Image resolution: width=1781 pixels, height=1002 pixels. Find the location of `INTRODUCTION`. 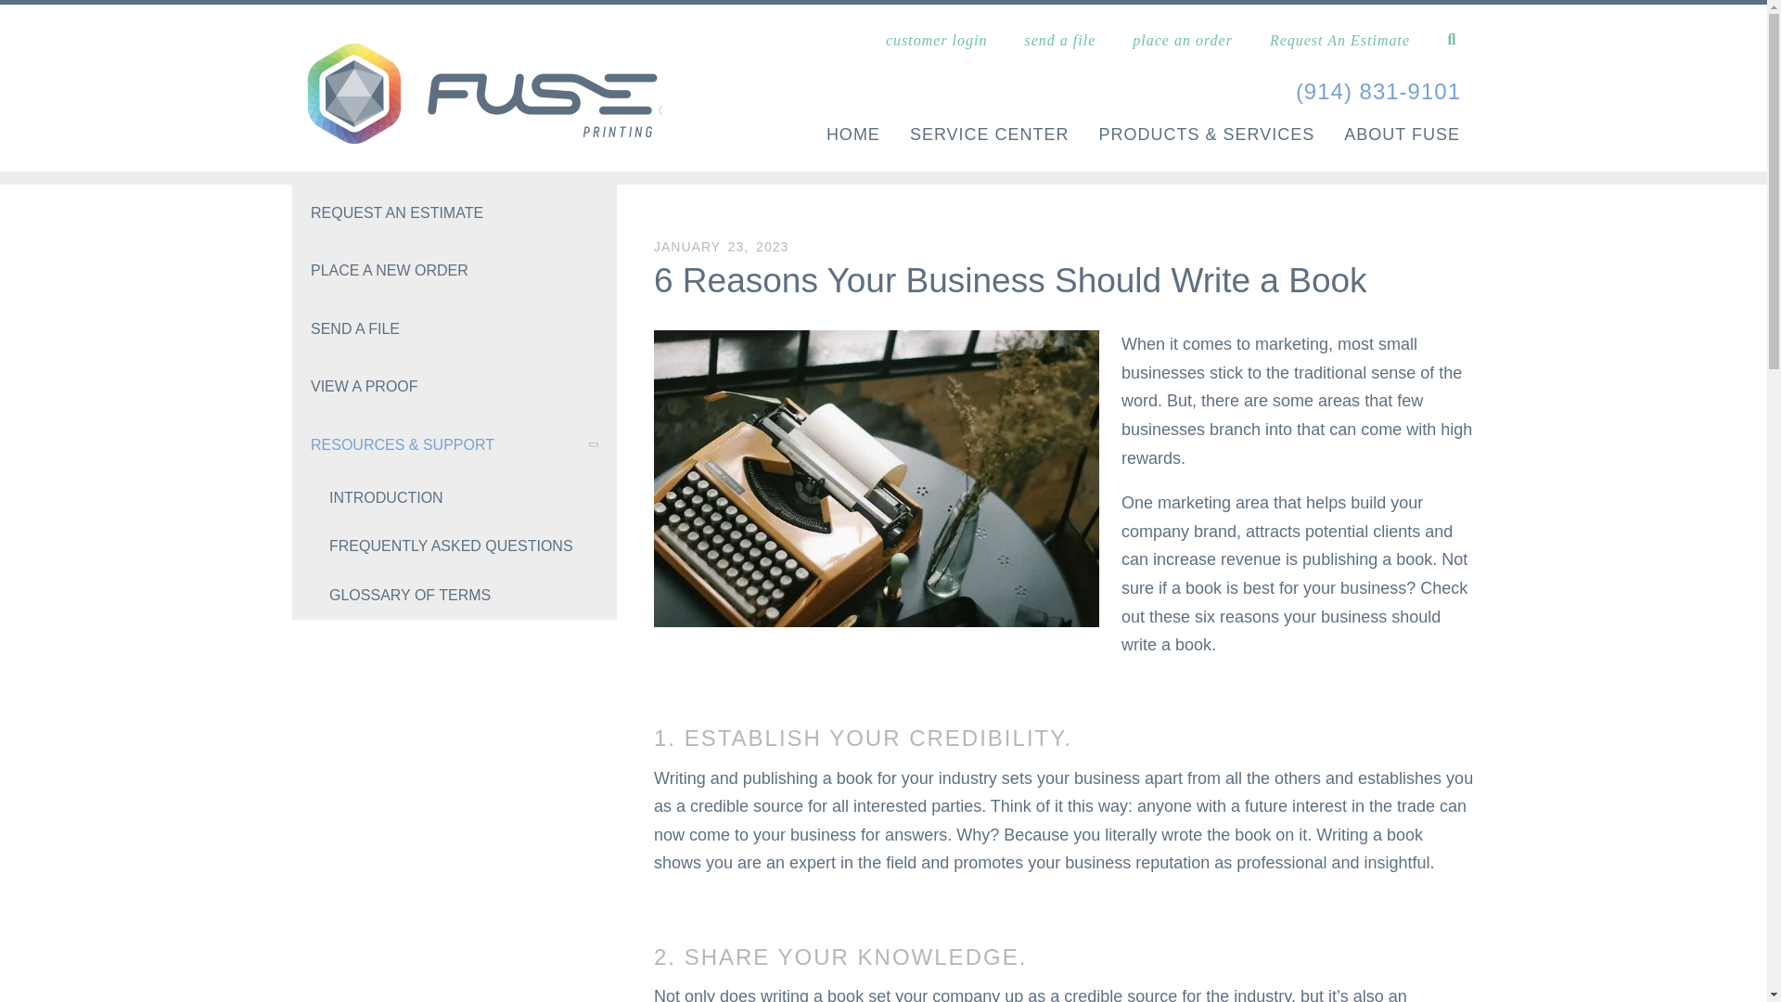

INTRODUCTION is located at coordinates (454, 497).